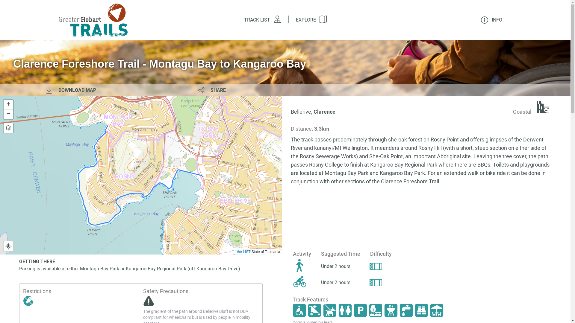 The image size is (575, 323). I want to click on Layers, so click(8, 128).